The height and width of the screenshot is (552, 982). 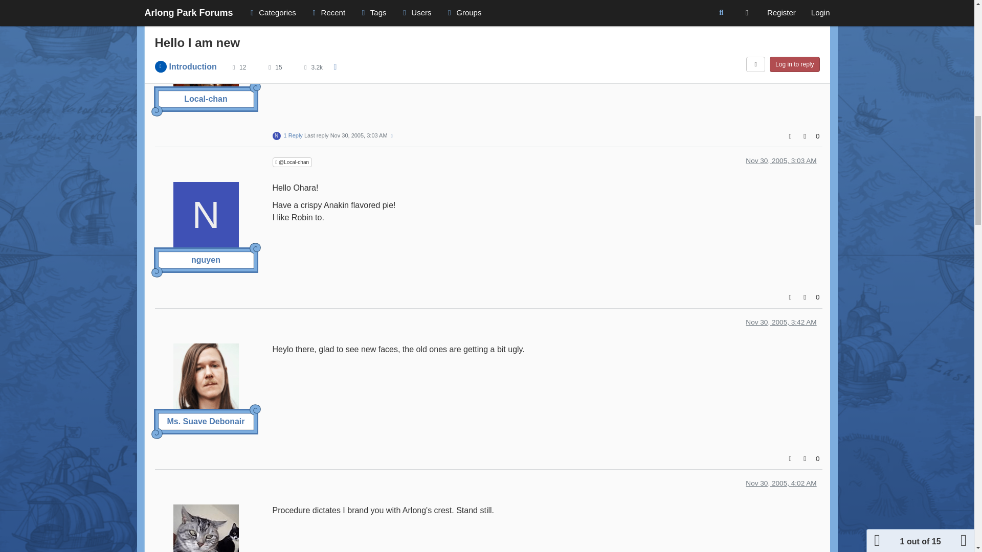 I want to click on spiral, so click(x=255, y=87).